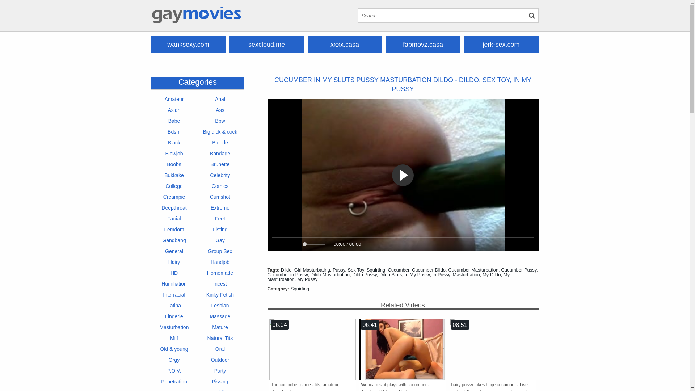 This screenshot has width=695, height=391. I want to click on Celebrity, so click(220, 175).